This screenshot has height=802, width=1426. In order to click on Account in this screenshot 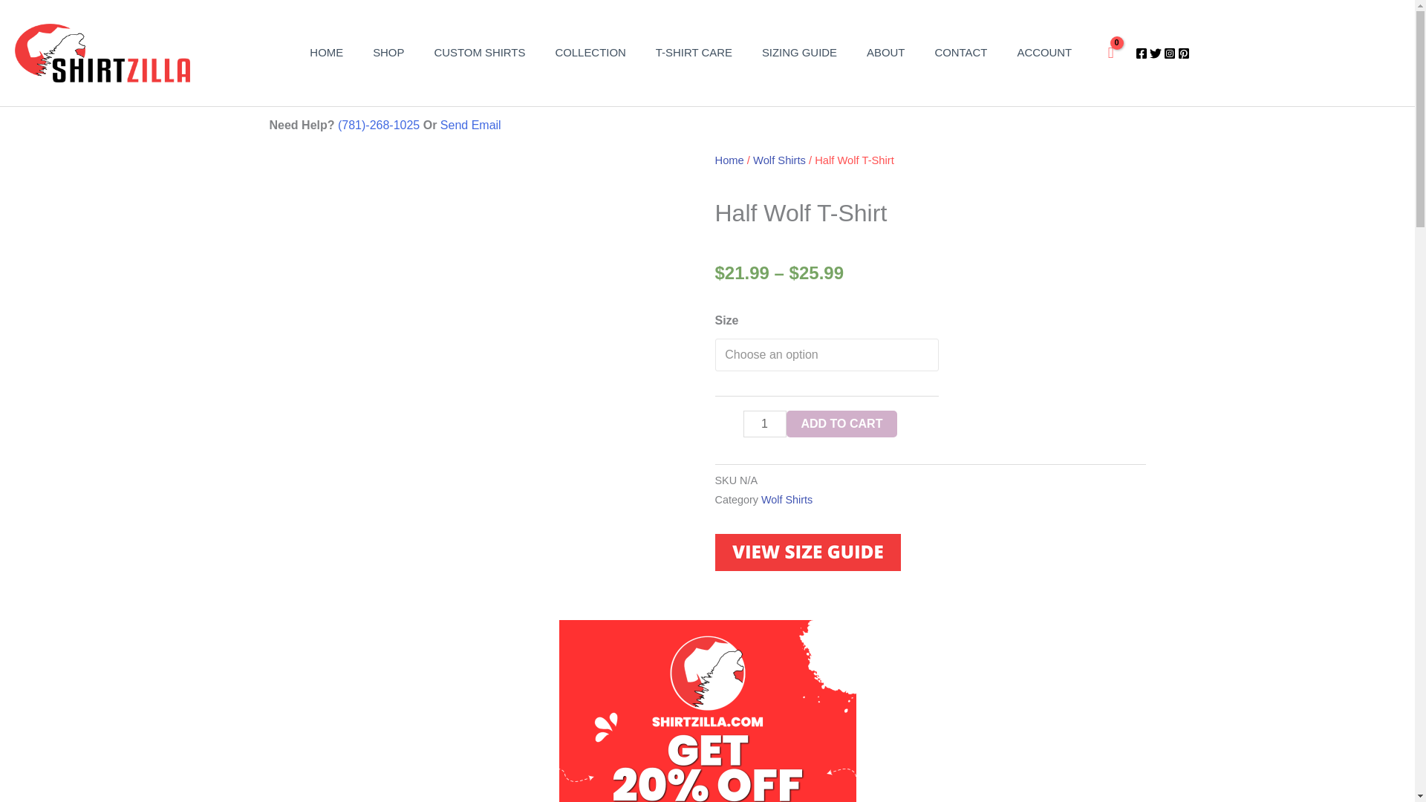, I will do `click(1044, 52)`.